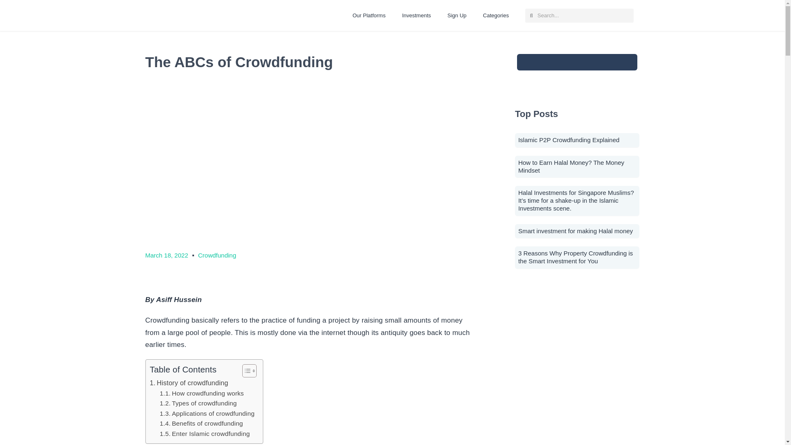 This screenshot has width=791, height=445. I want to click on How crowdfunding works, so click(201, 393).